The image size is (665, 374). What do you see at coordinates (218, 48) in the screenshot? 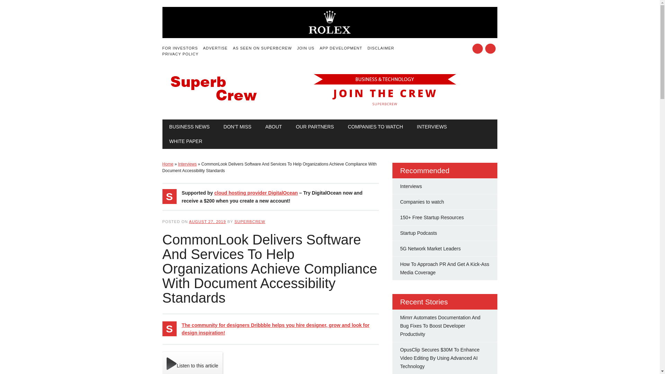
I see `ADVERTISE` at bounding box center [218, 48].